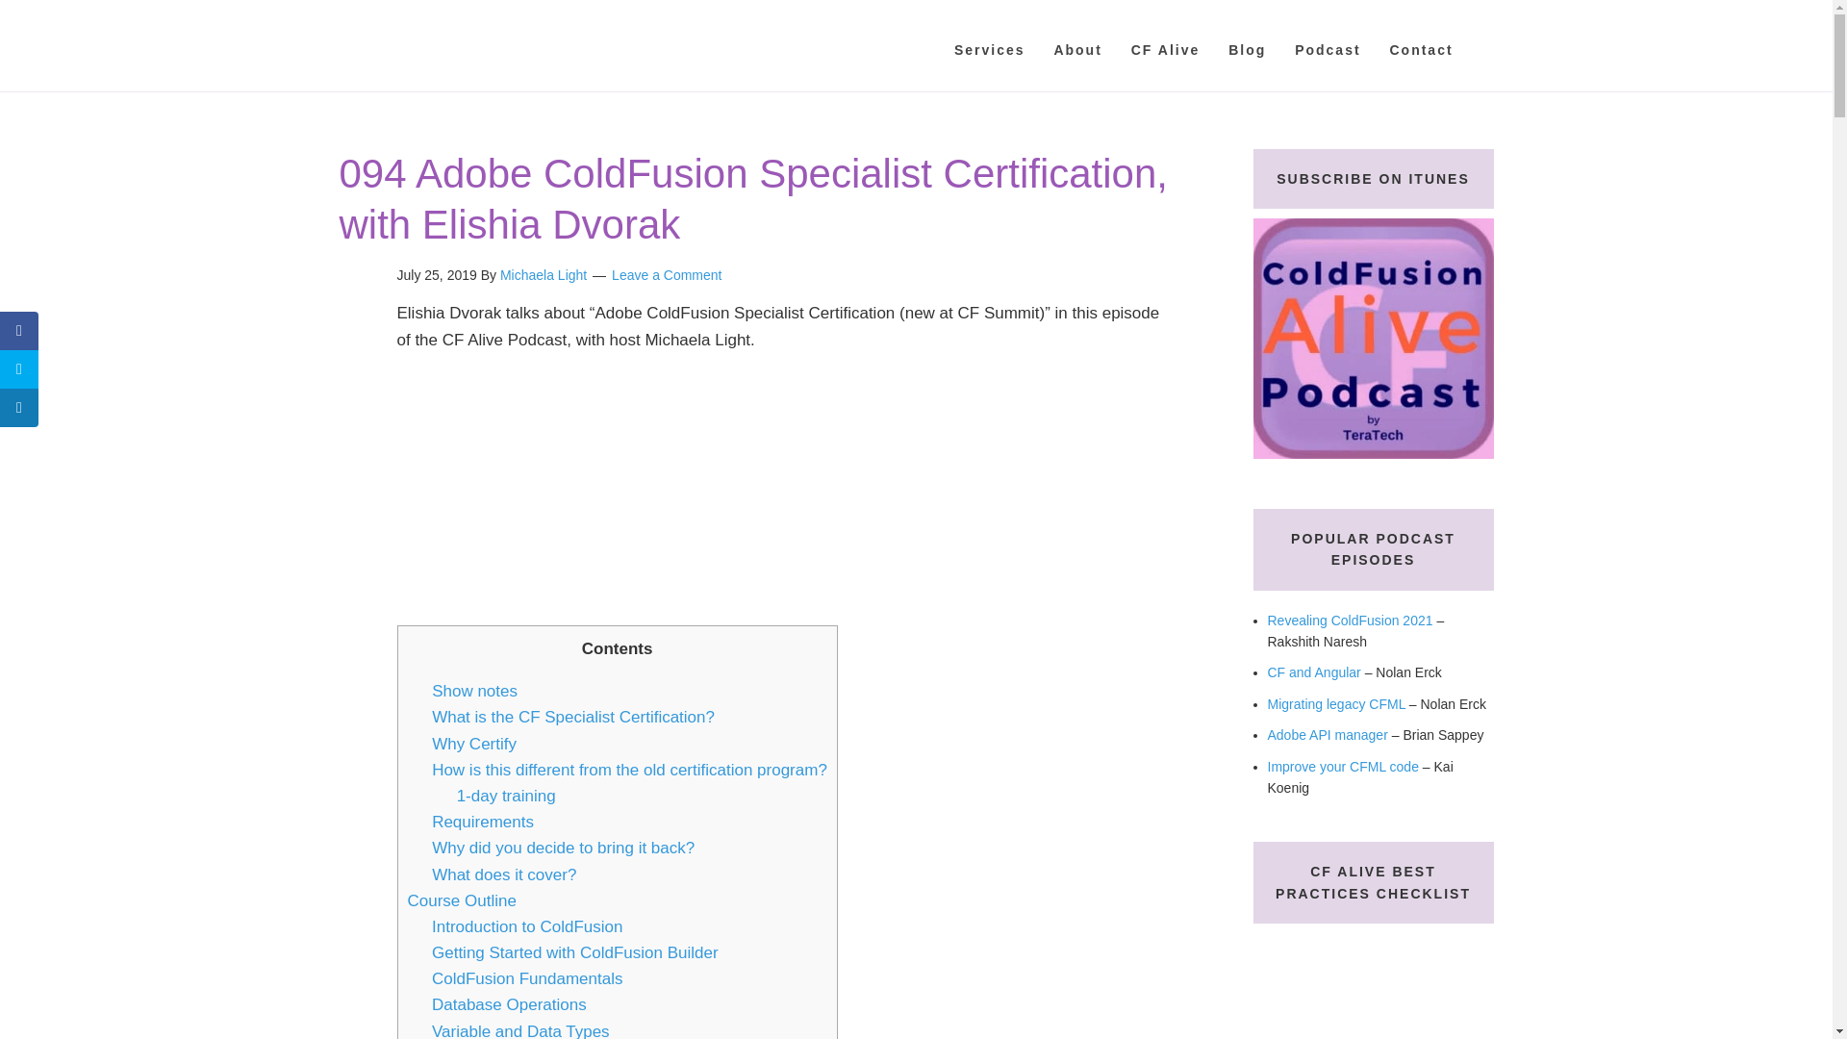  I want to click on Getting Started with ColdFusion Builder, so click(575, 952).